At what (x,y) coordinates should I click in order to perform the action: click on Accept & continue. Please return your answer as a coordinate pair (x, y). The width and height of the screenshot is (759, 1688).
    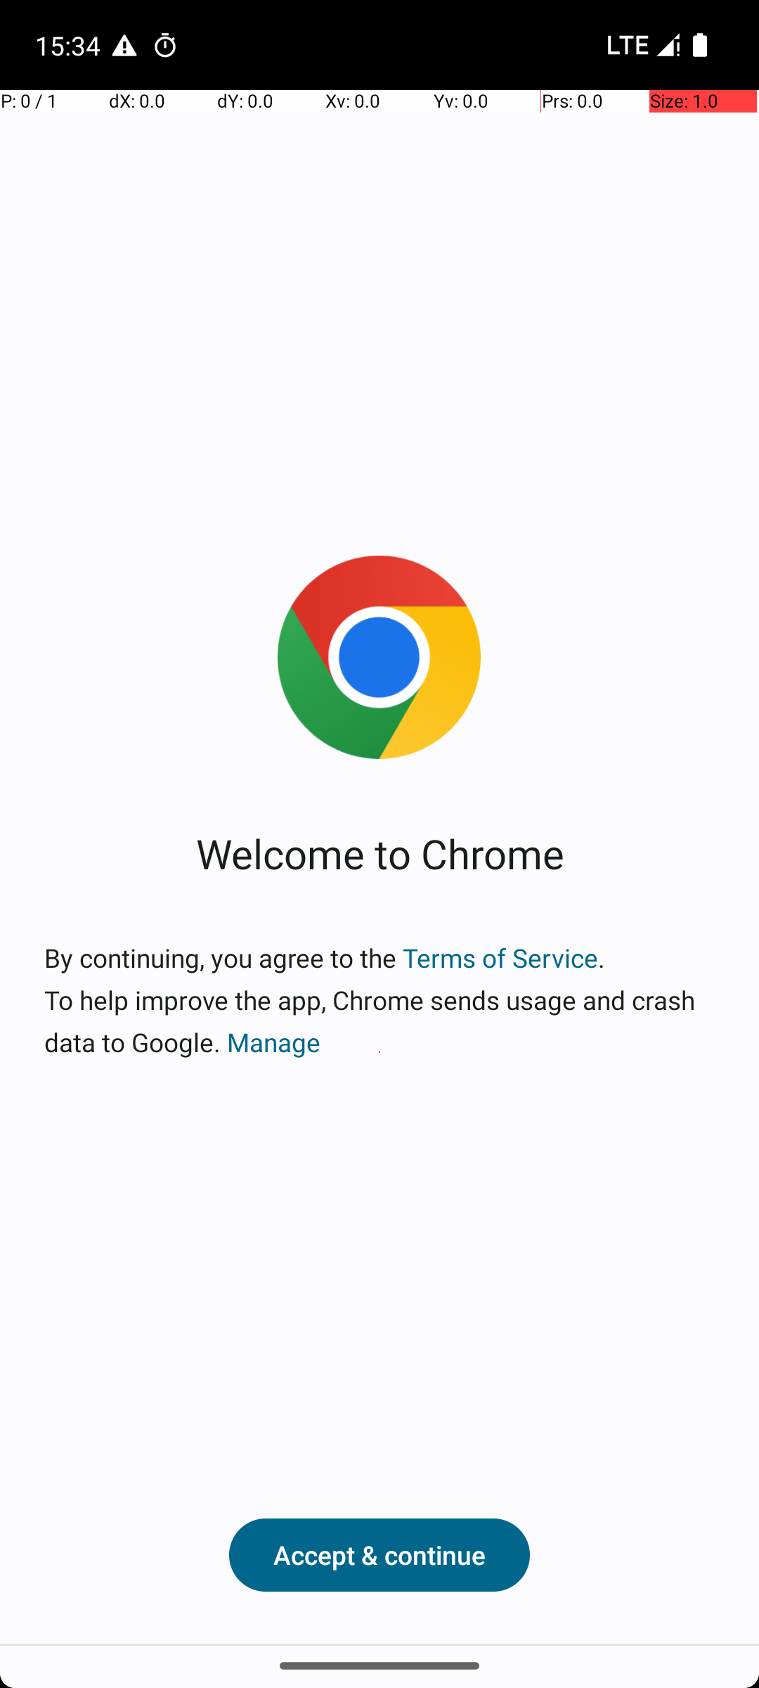
    Looking at the image, I should click on (379, 1555).